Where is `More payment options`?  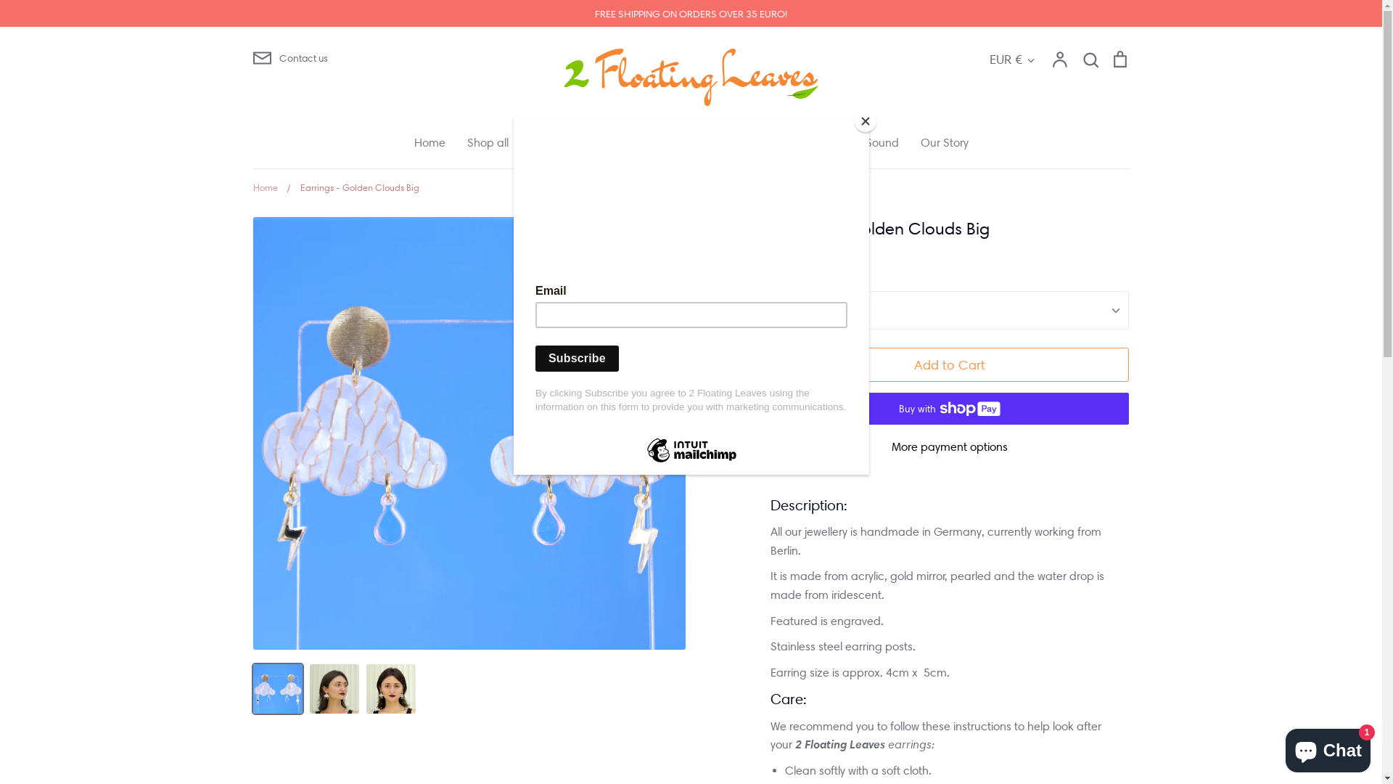
More payment options is located at coordinates (950, 447).